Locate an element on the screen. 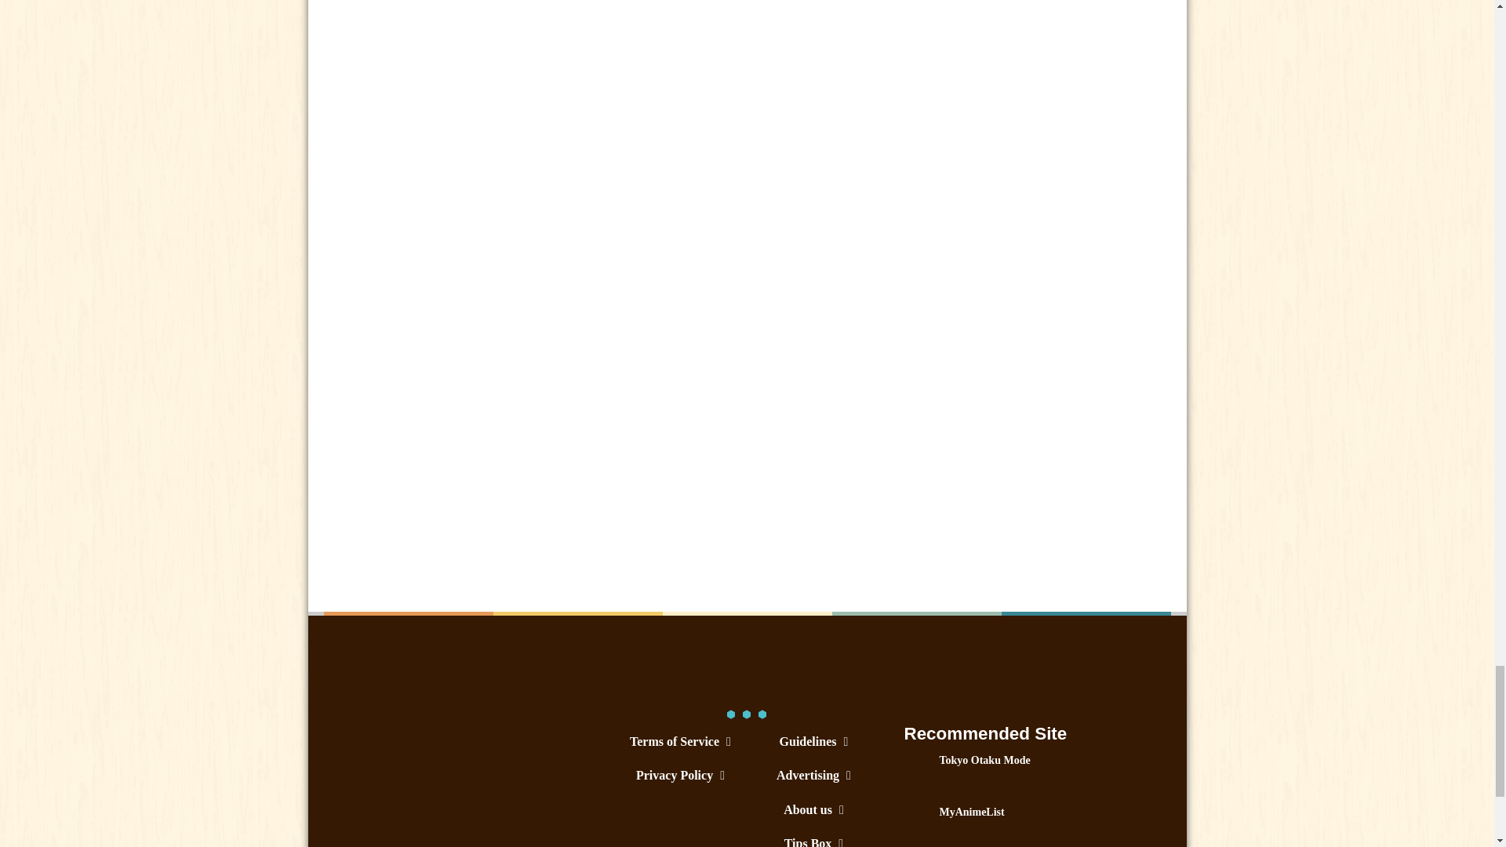 This screenshot has width=1506, height=847. Terms of Service is located at coordinates (679, 741).